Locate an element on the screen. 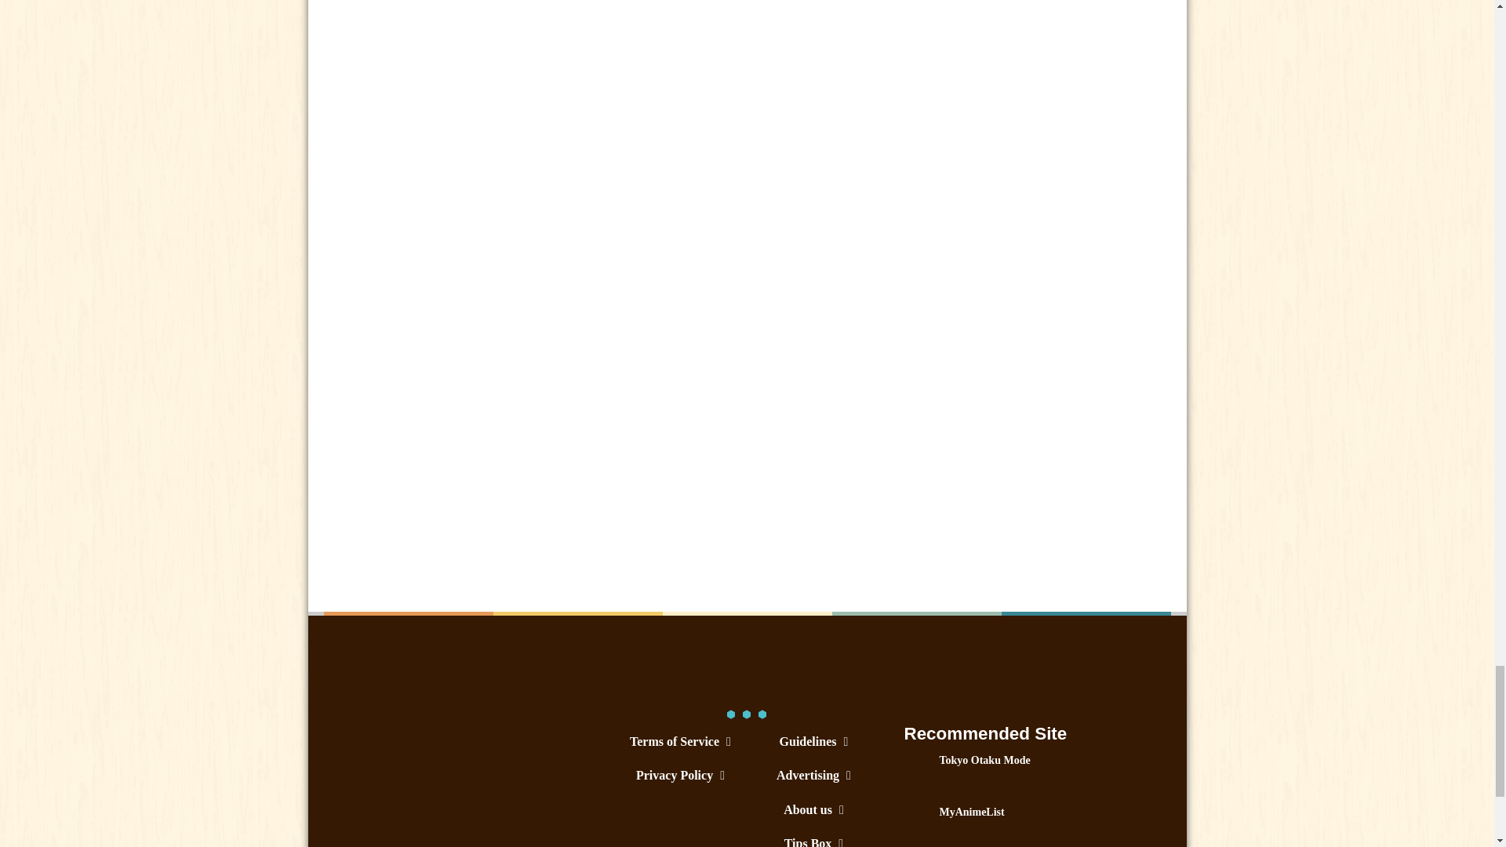 This screenshot has width=1506, height=847. Terms of Service is located at coordinates (679, 741).